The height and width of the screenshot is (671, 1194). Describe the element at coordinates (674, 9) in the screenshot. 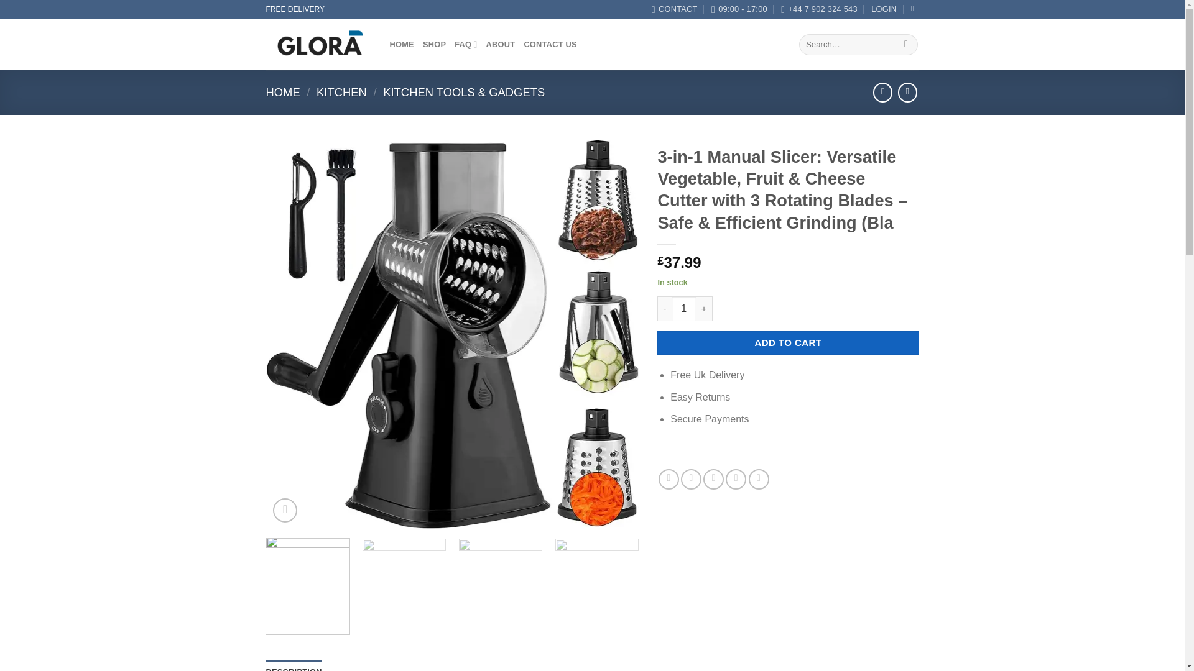

I see `CONTACT` at that location.